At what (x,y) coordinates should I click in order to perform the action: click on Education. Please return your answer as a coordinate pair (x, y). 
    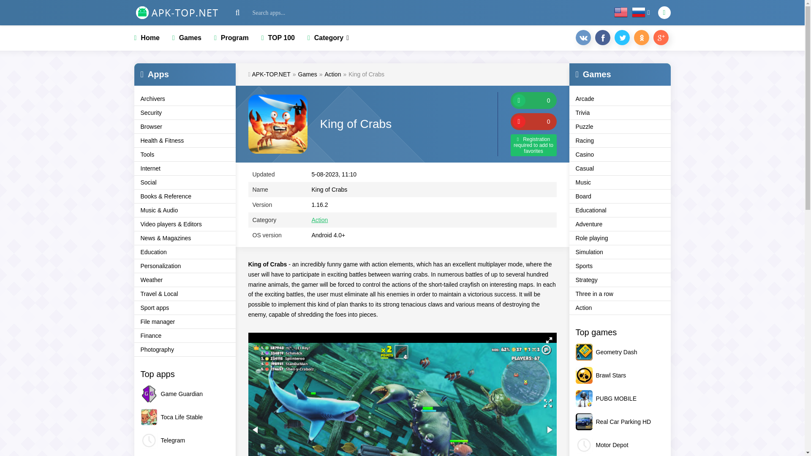
    Looking at the image, I should click on (185, 252).